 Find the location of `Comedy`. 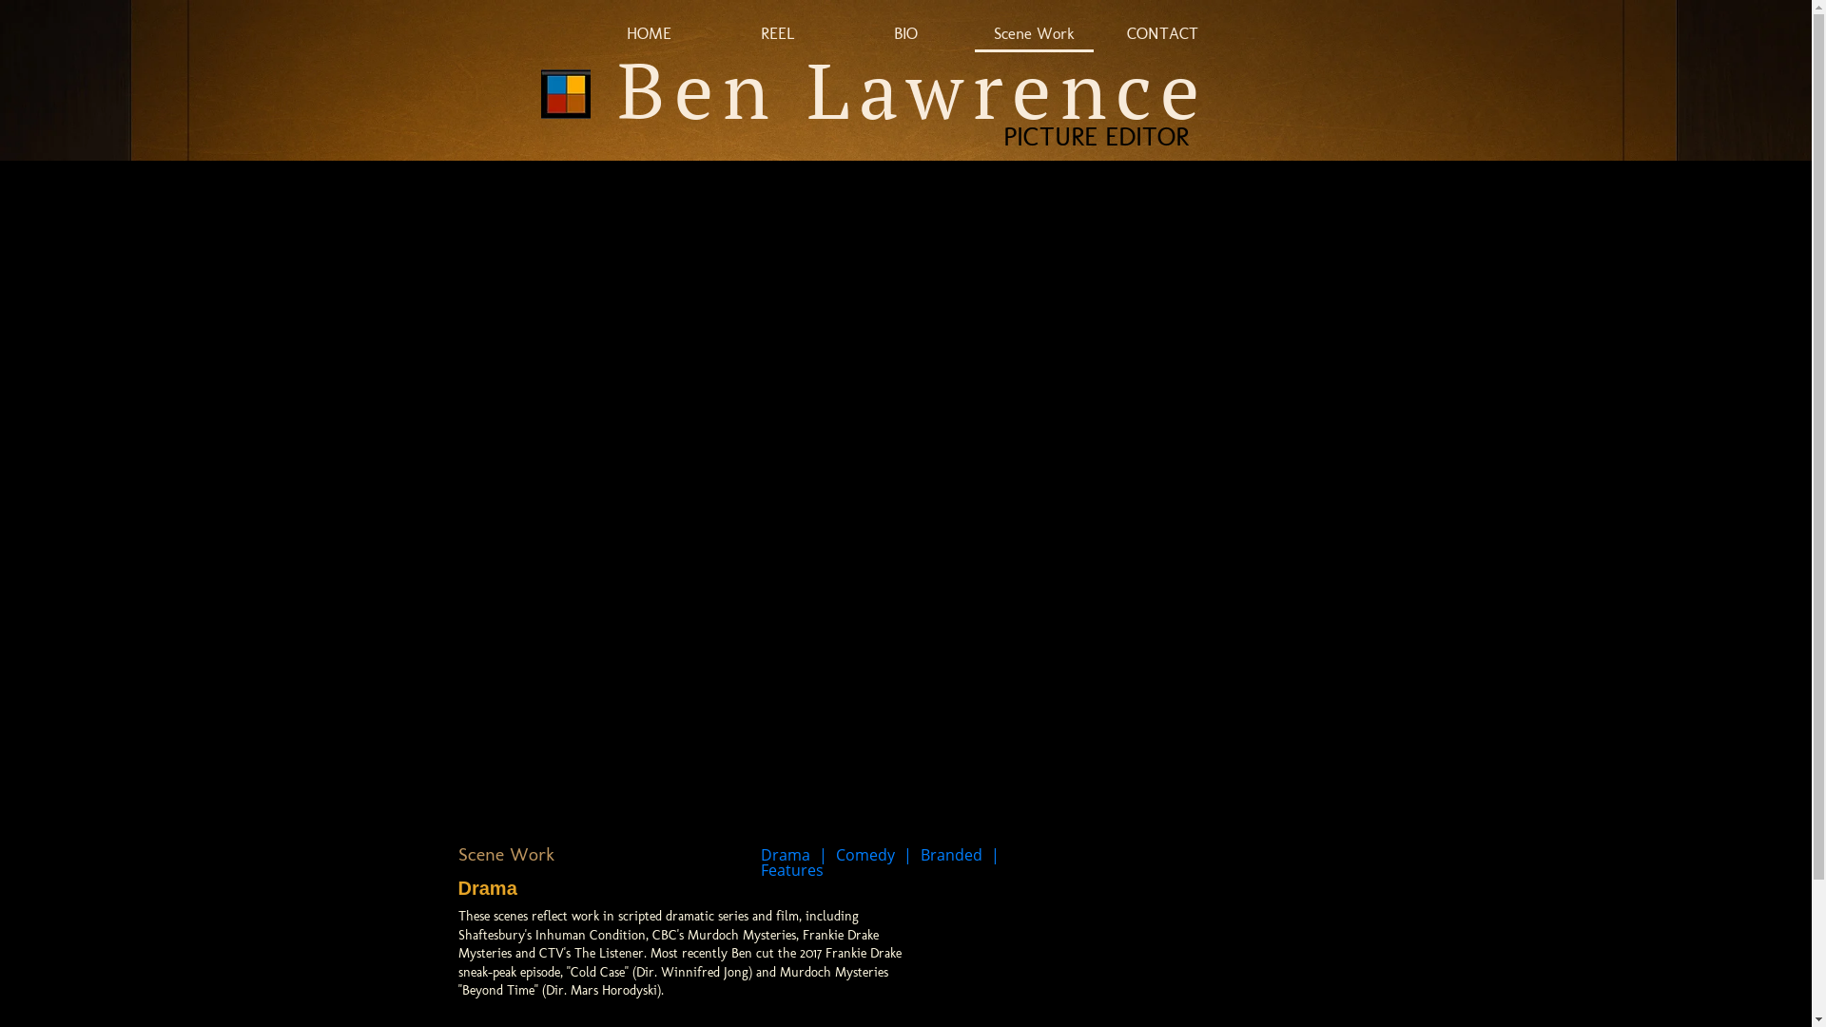

Comedy is located at coordinates (864, 855).